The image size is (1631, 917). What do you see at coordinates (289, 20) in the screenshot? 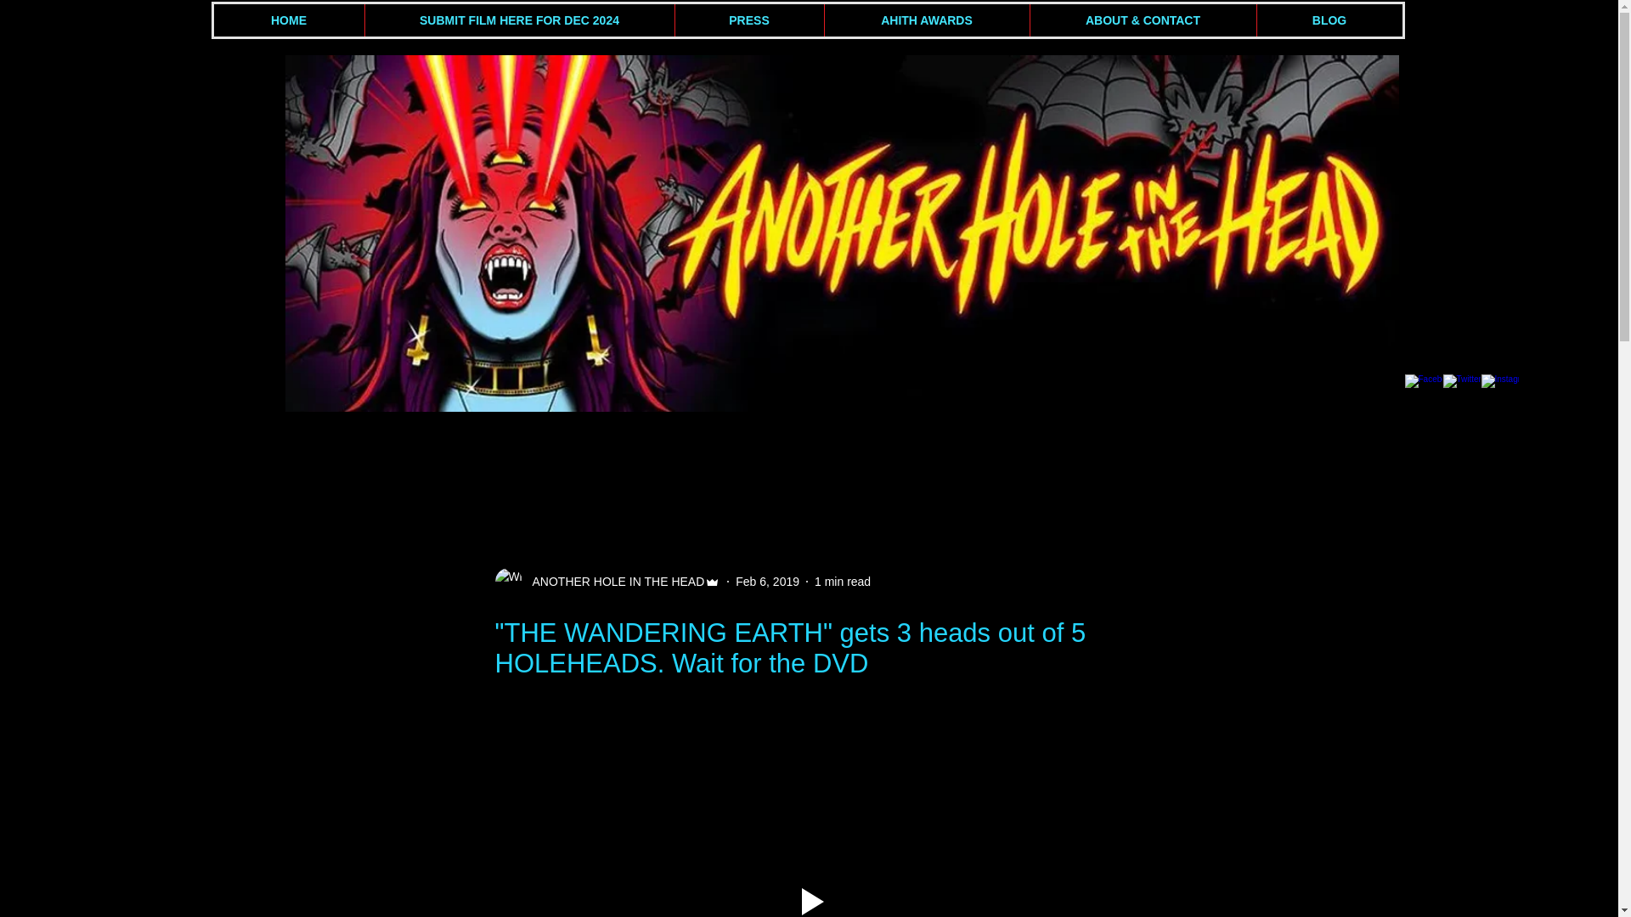
I see `HOME` at bounding box center [289, 20].